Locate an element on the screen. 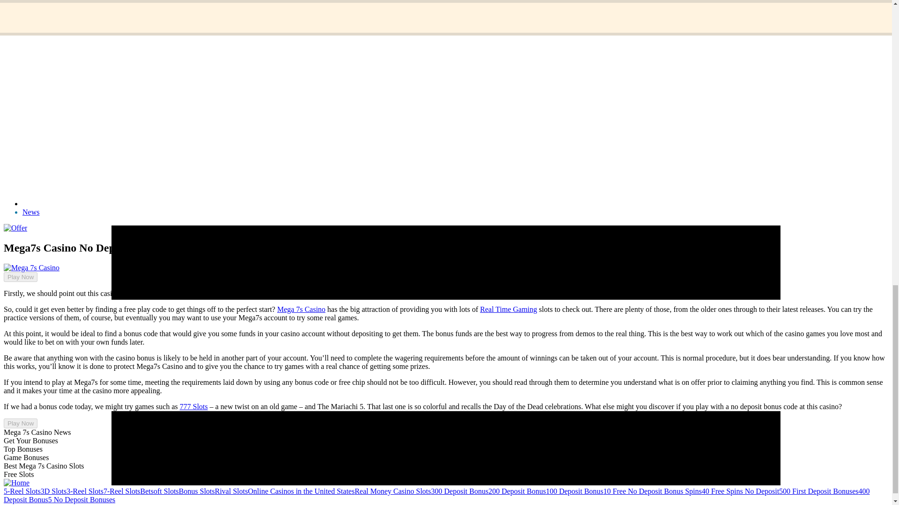 This screenshot has width=899, height=505. 200 Deposit Bonus is located at coordinates (517, 491).